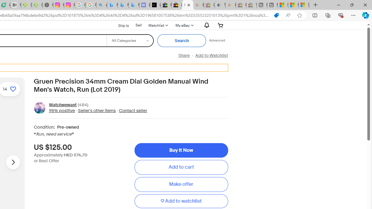  I want to click on Add to Watchlist, so click(211, 55).